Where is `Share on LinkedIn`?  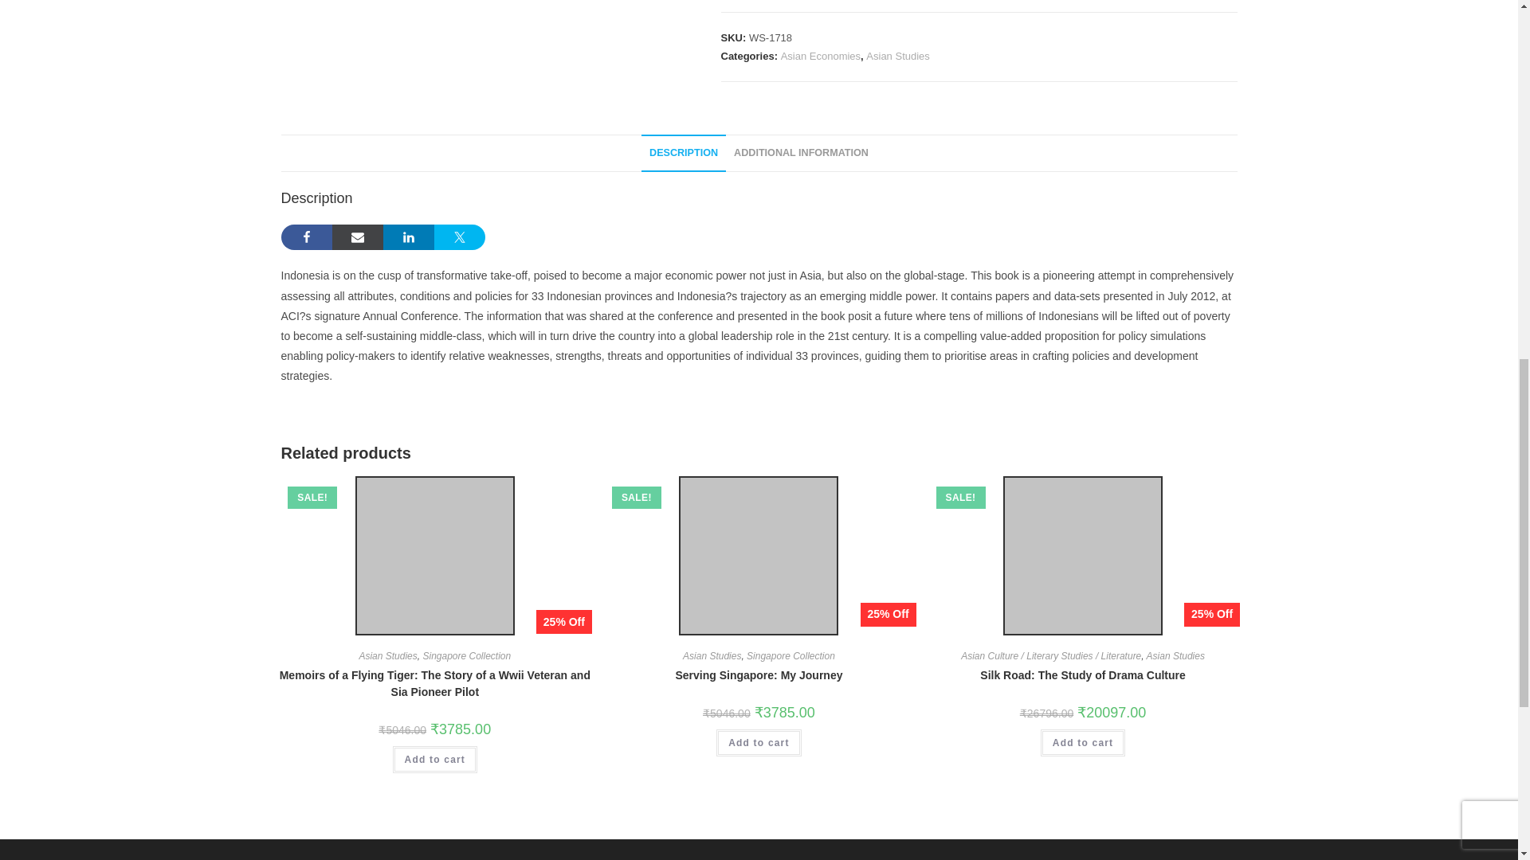 Share on LinkedIn is located at coordinates (408, 237).